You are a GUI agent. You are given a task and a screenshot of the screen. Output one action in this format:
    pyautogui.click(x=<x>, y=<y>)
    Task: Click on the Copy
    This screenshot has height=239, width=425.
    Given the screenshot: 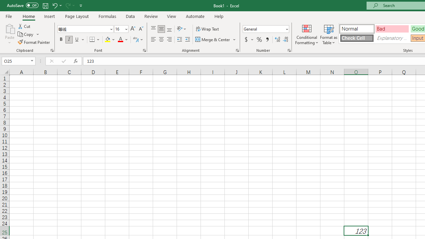 What is the action you would take?
    pyautogui.click(x=26, y=35)
    